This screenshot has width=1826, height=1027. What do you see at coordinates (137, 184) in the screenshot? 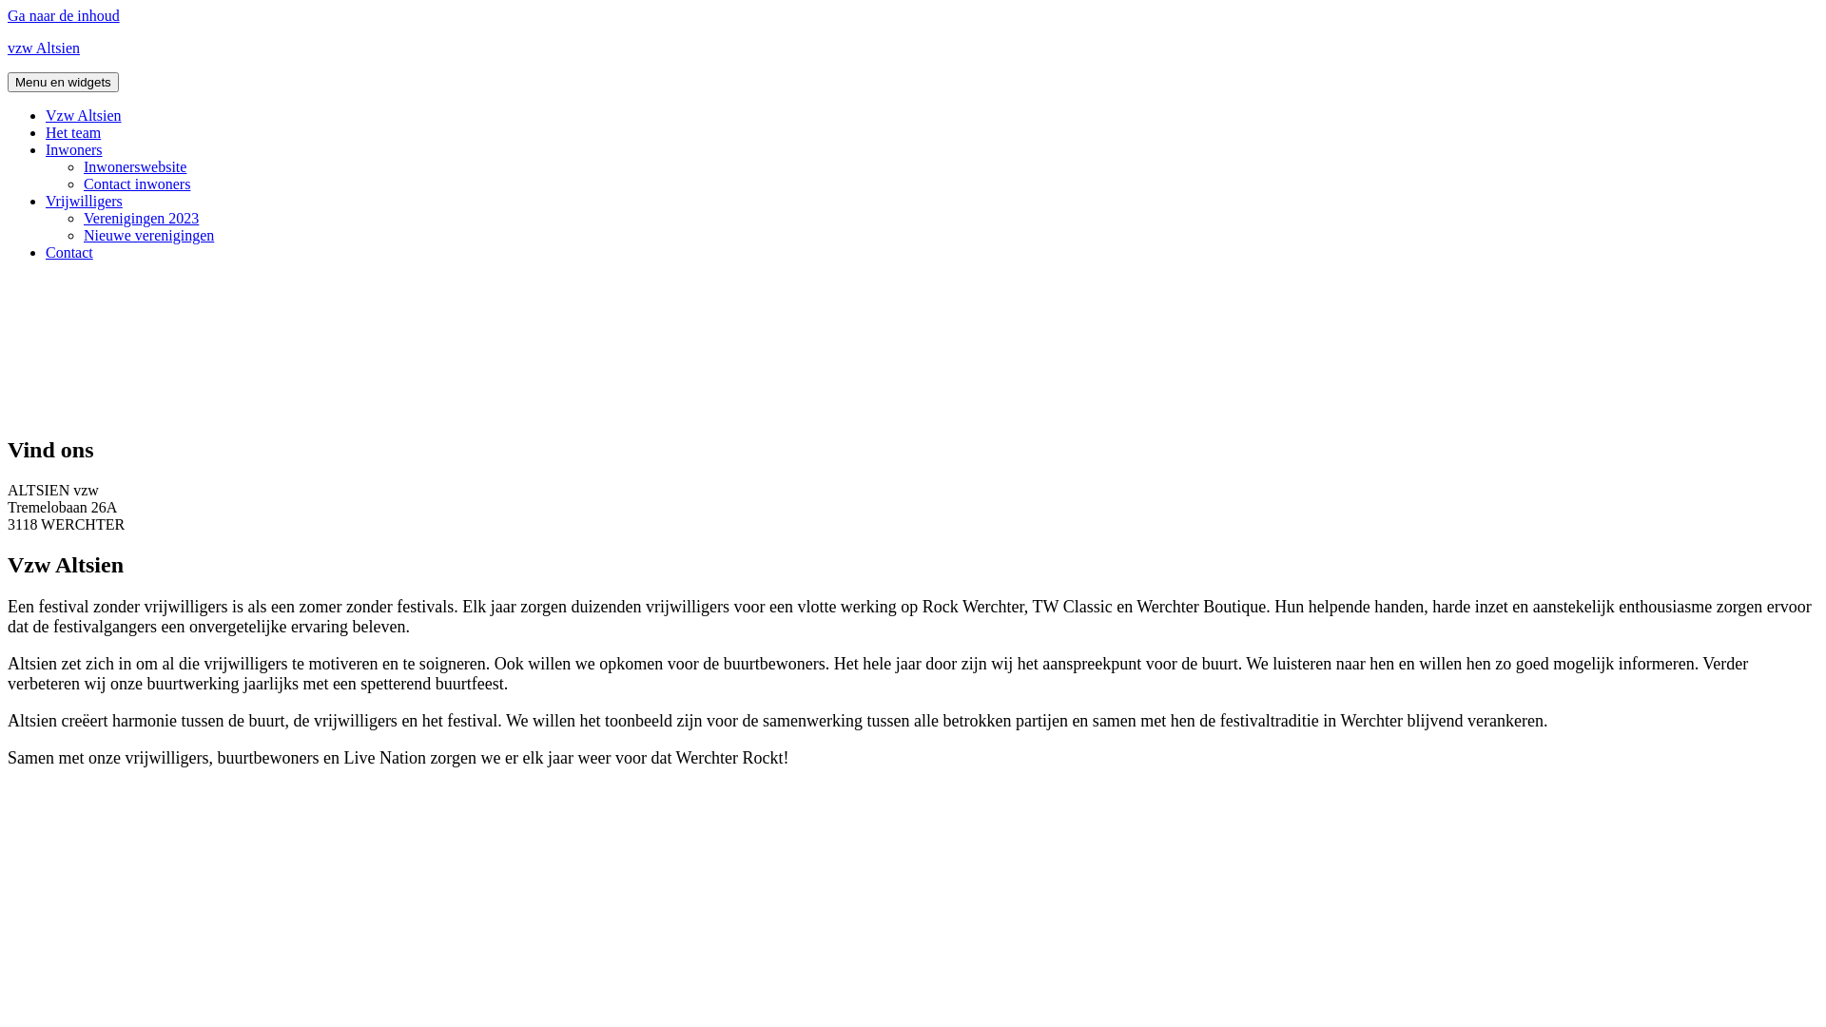
I see `Contact inwoners` at bounding box center [137, 184].